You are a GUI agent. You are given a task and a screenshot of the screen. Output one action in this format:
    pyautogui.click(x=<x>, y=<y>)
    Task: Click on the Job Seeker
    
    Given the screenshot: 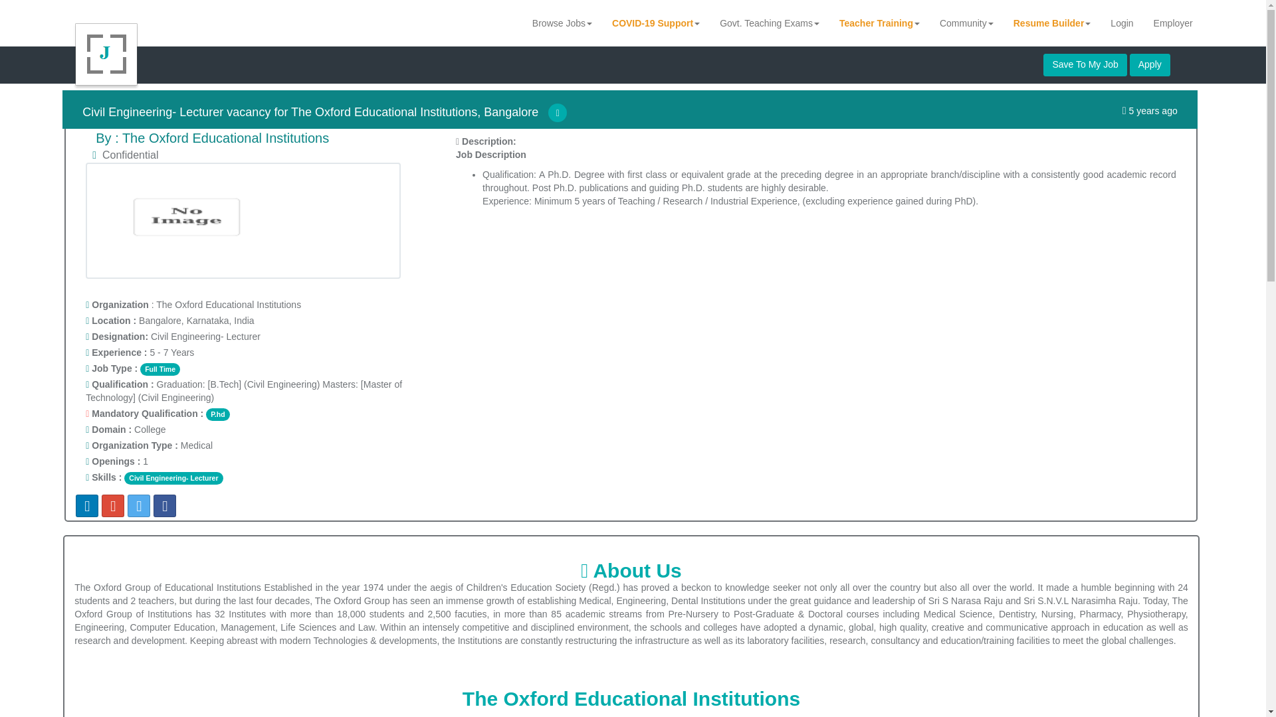 What is the action you would take?
    pyautogui.click(x=1122, y=23)
    